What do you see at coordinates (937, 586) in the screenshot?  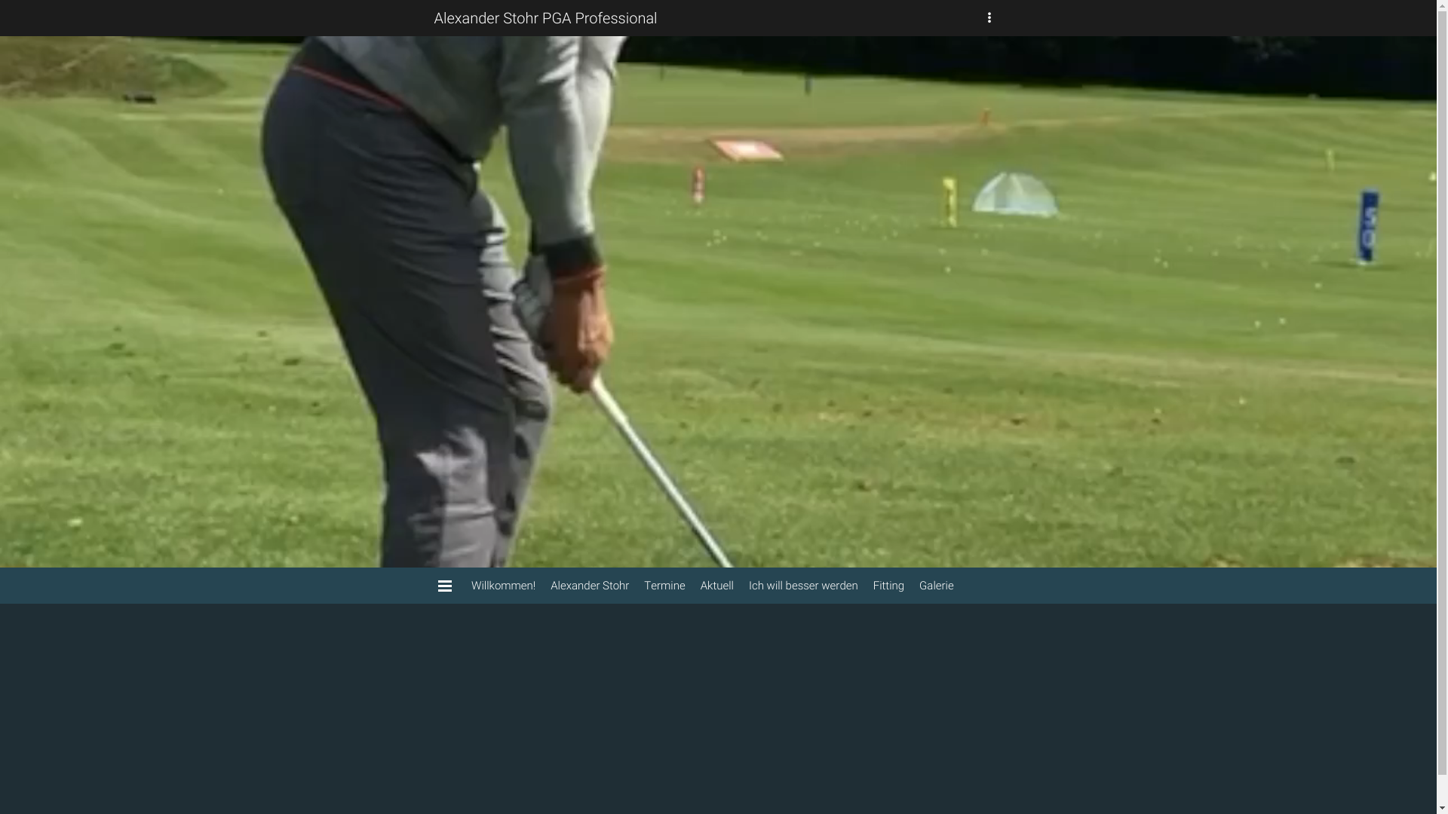 I see `Galerie` at bounding box center [937, 586].